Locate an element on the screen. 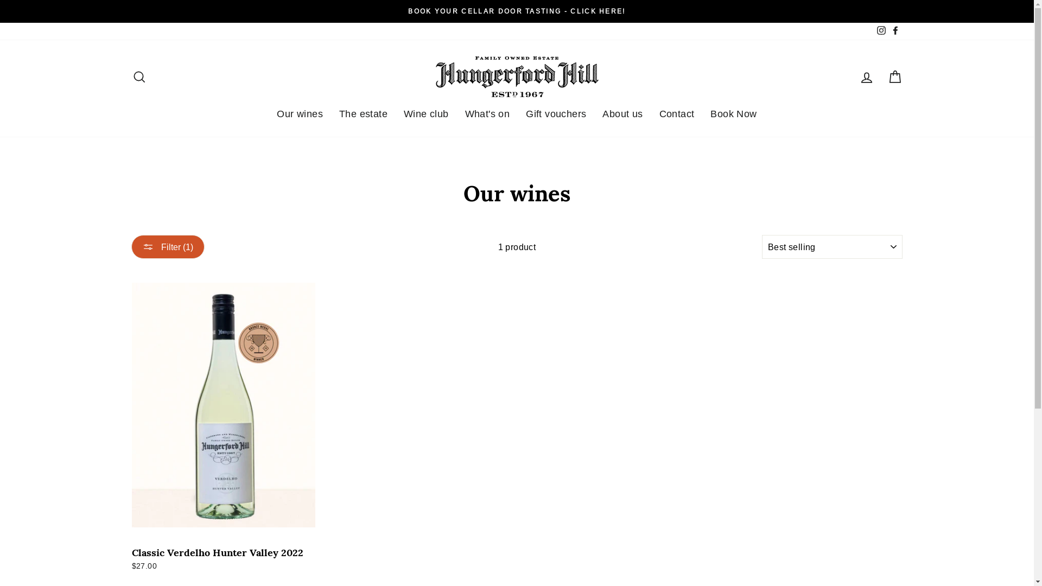 This screenshot has width=1042, height=586. Cart is located at coordinates (894, 77).